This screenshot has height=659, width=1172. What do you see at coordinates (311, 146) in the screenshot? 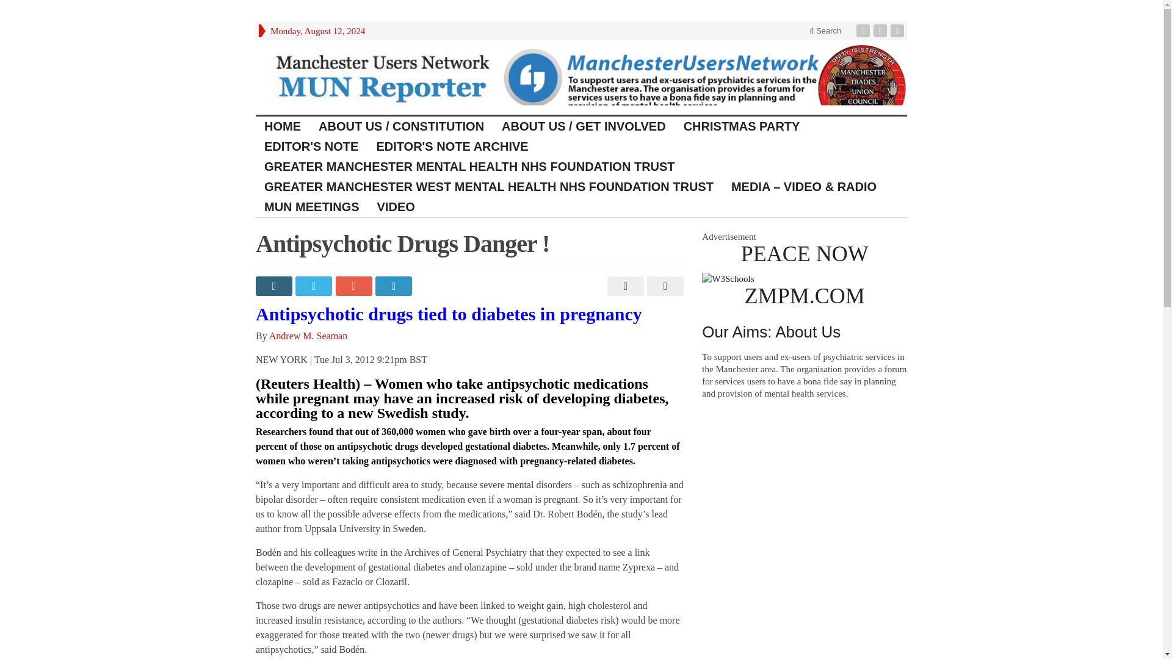
I see `EDITOR'S NOTE` at bounding box center [311, 146].